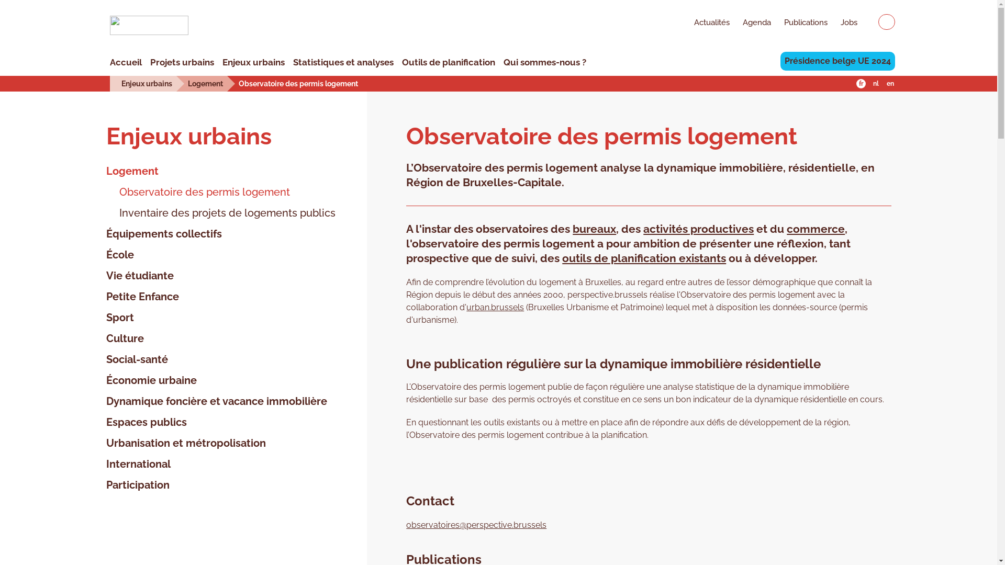  What do you see at coordinates (126, 62) in the screenshot?
I see `Accueil` at bounding box center [126, 62].